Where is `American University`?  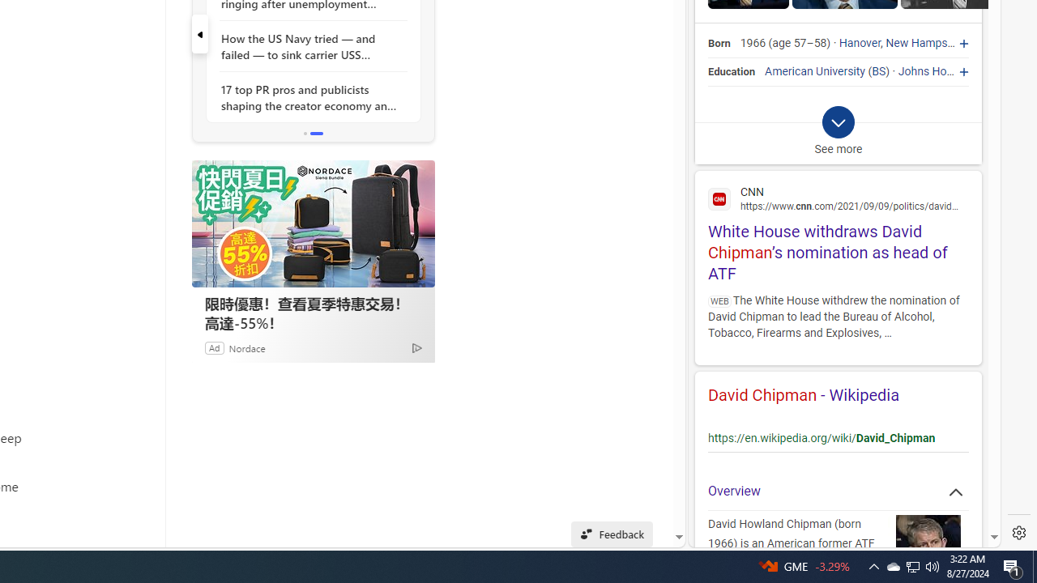
American University is located at coordinates (815, 71).